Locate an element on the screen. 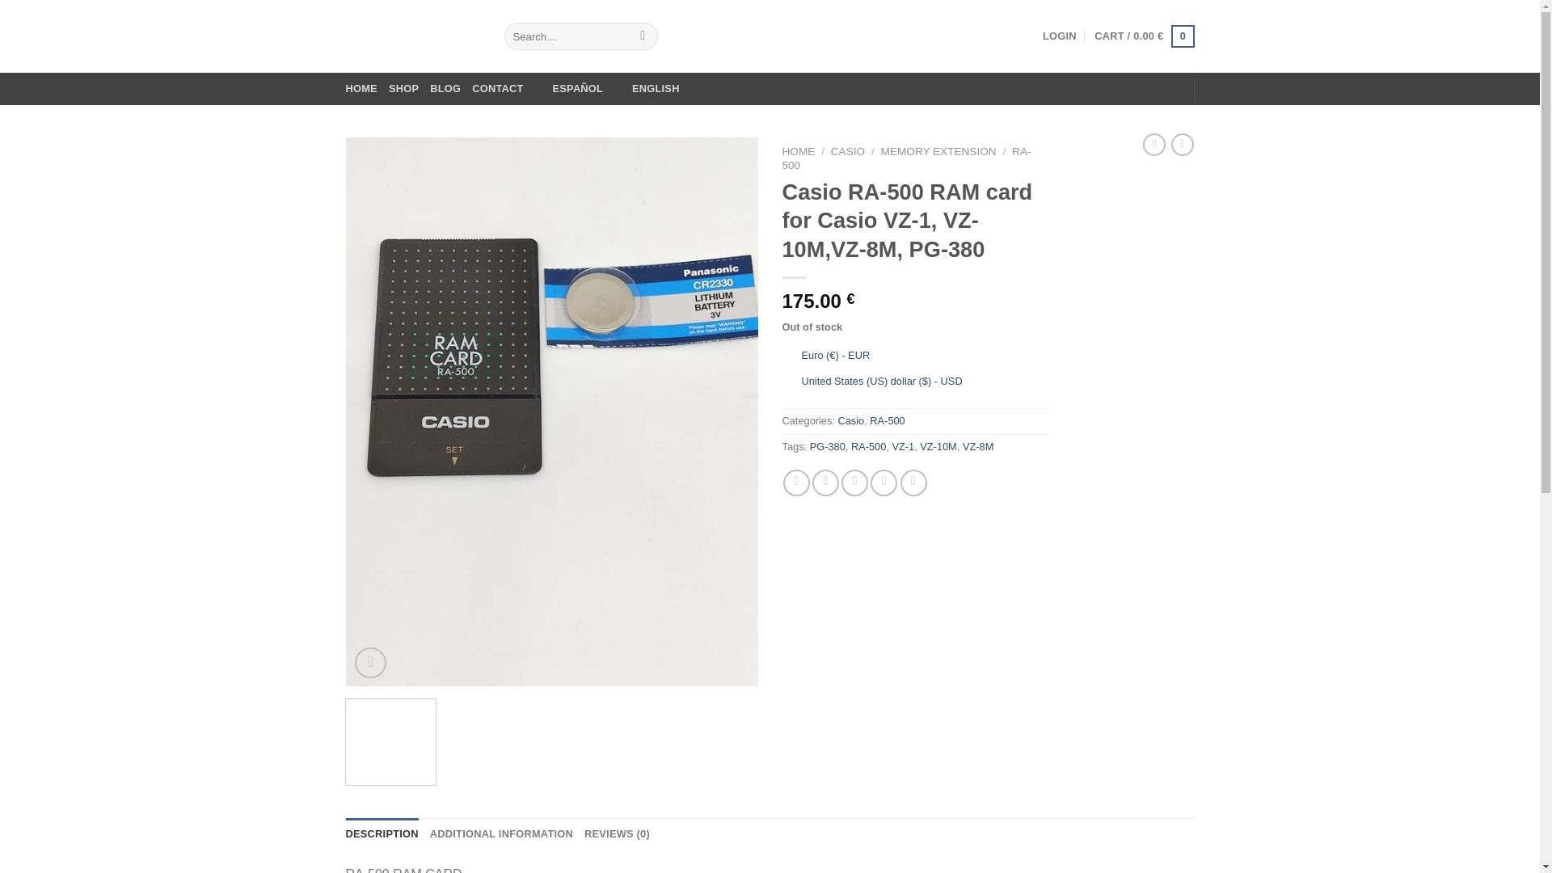 This screenshot has height=873, width=1552. Share on Twitter is located at coordinates (825, 483).